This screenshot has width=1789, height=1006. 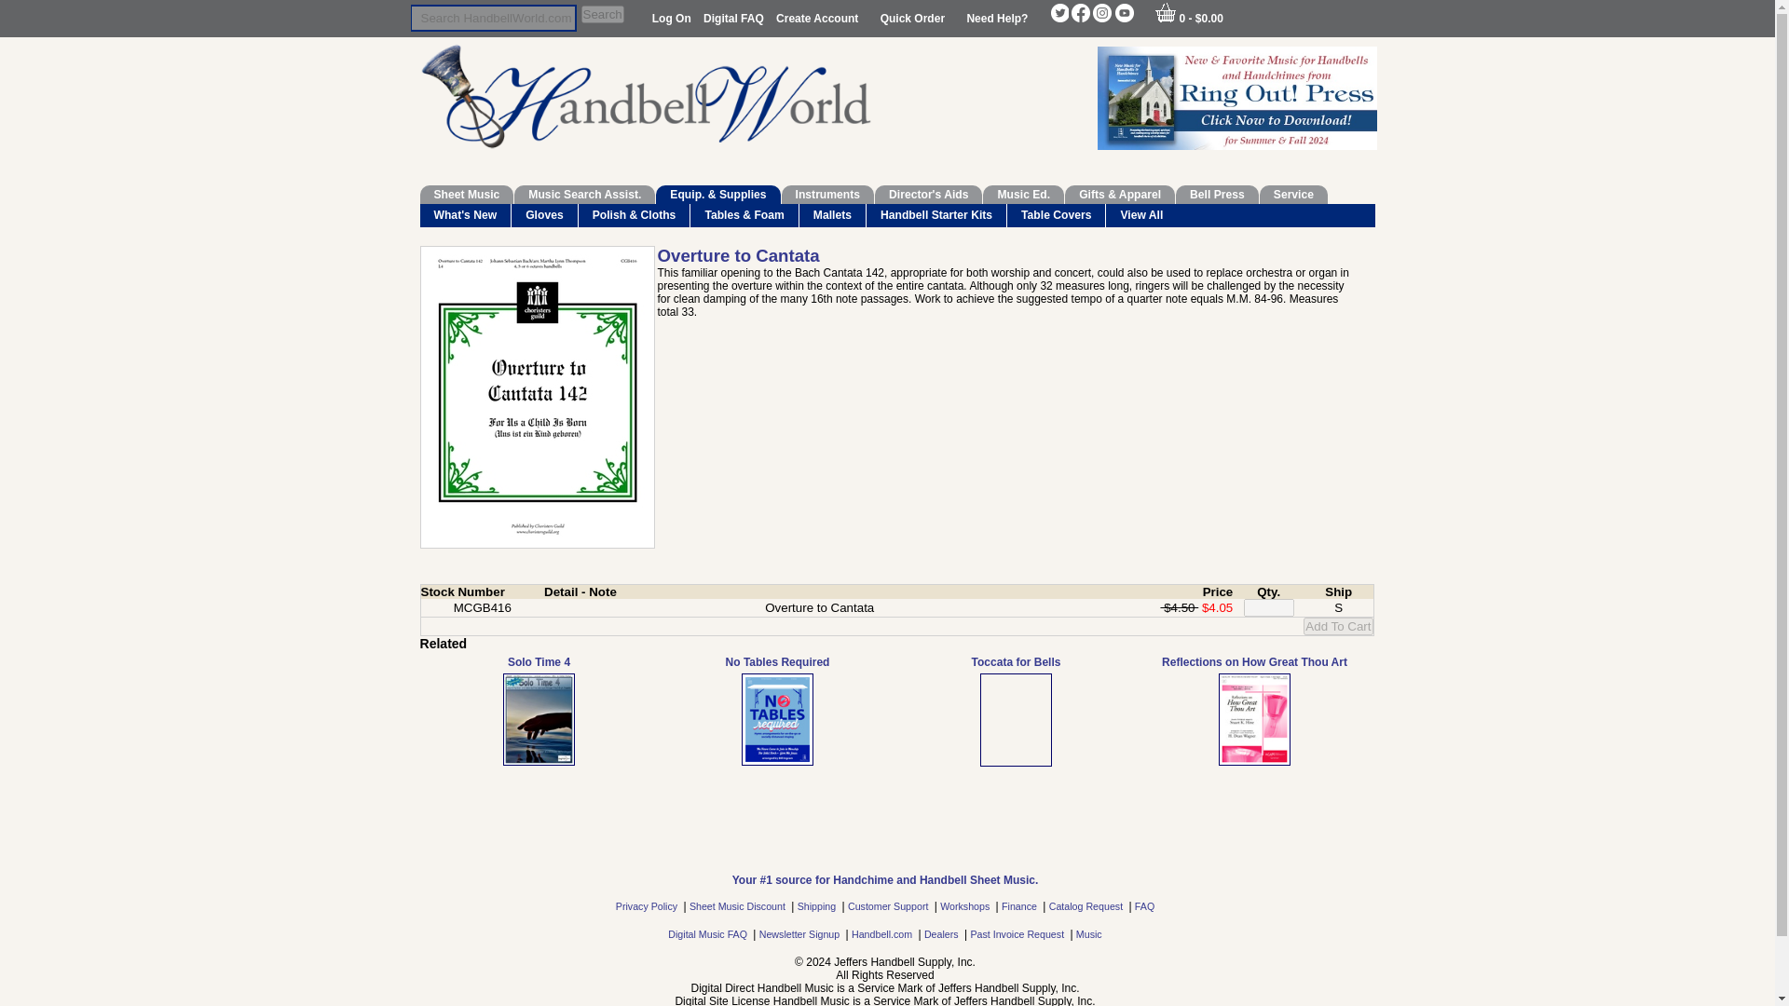 I want to click on Follow us on Youtube, so click(x=1124, y=13).